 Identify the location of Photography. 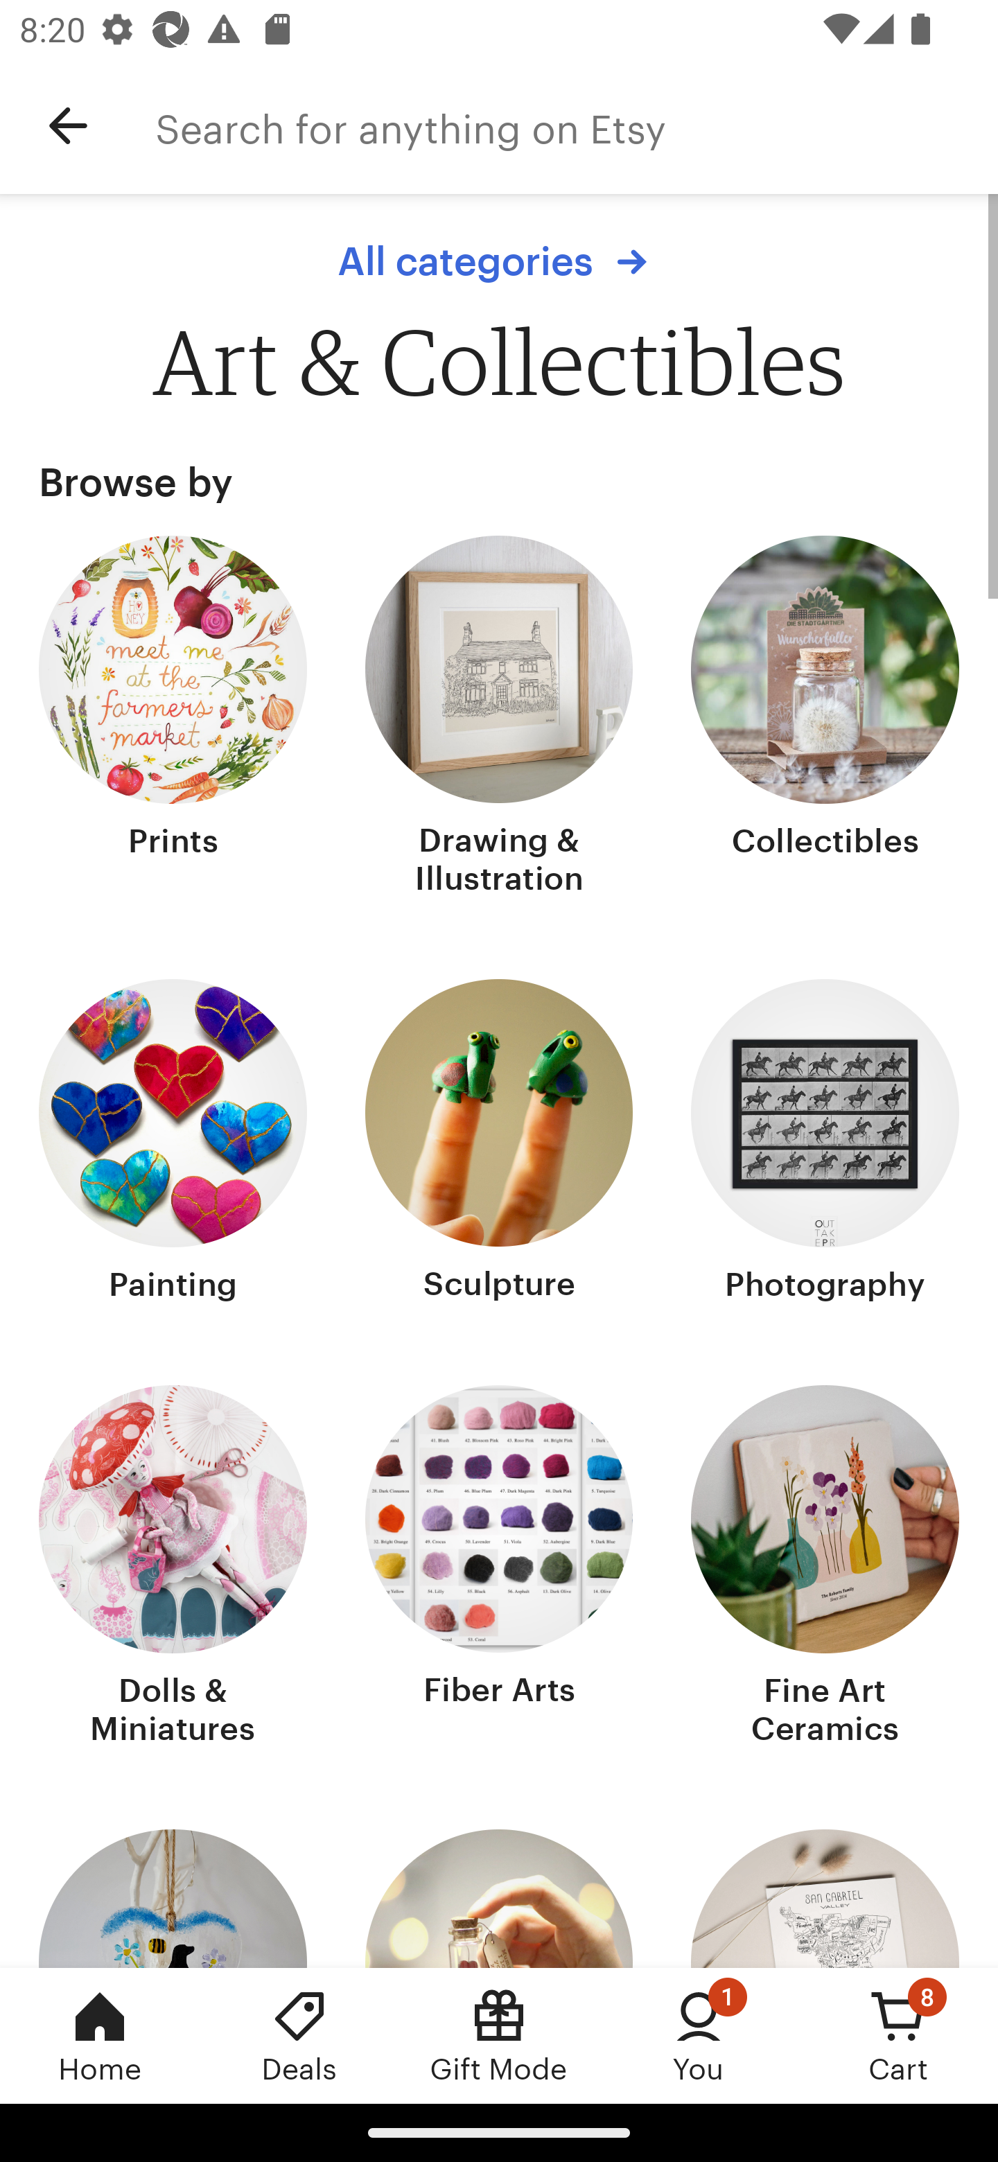
(825, 1143).